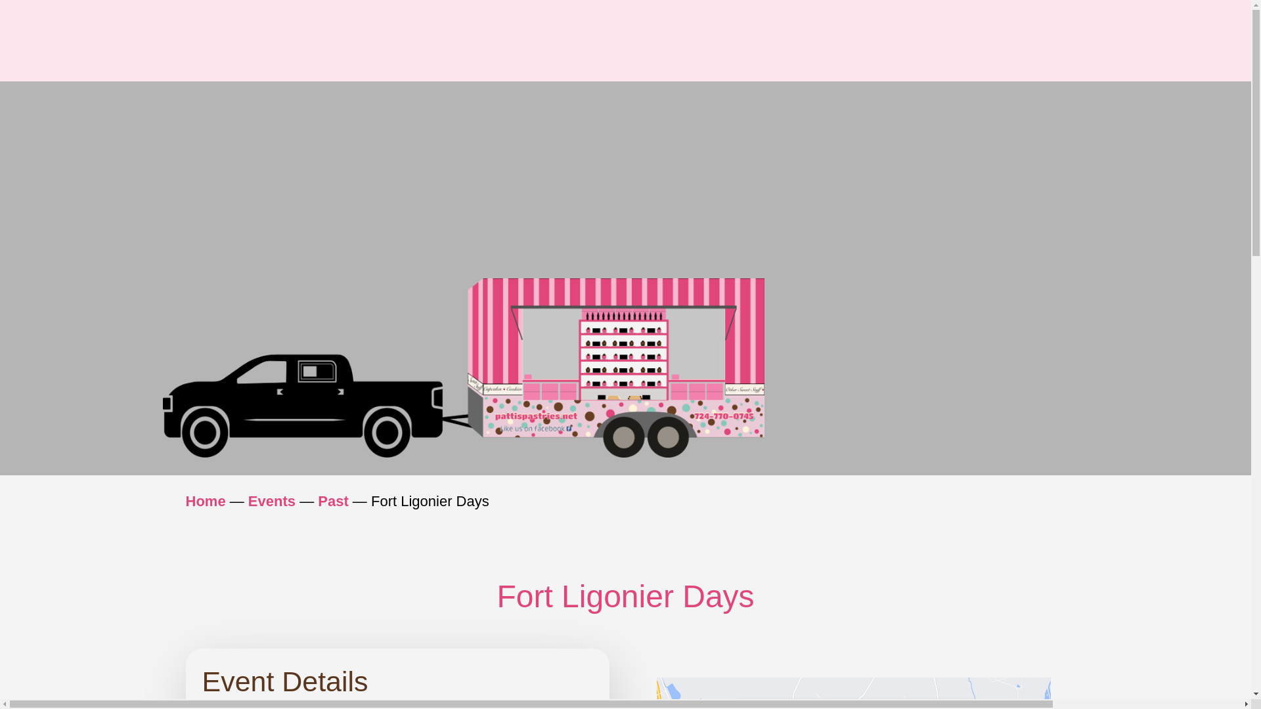 The width and height of the screenshot is (1261, 709). I want to click on Home, so click(205, 501).